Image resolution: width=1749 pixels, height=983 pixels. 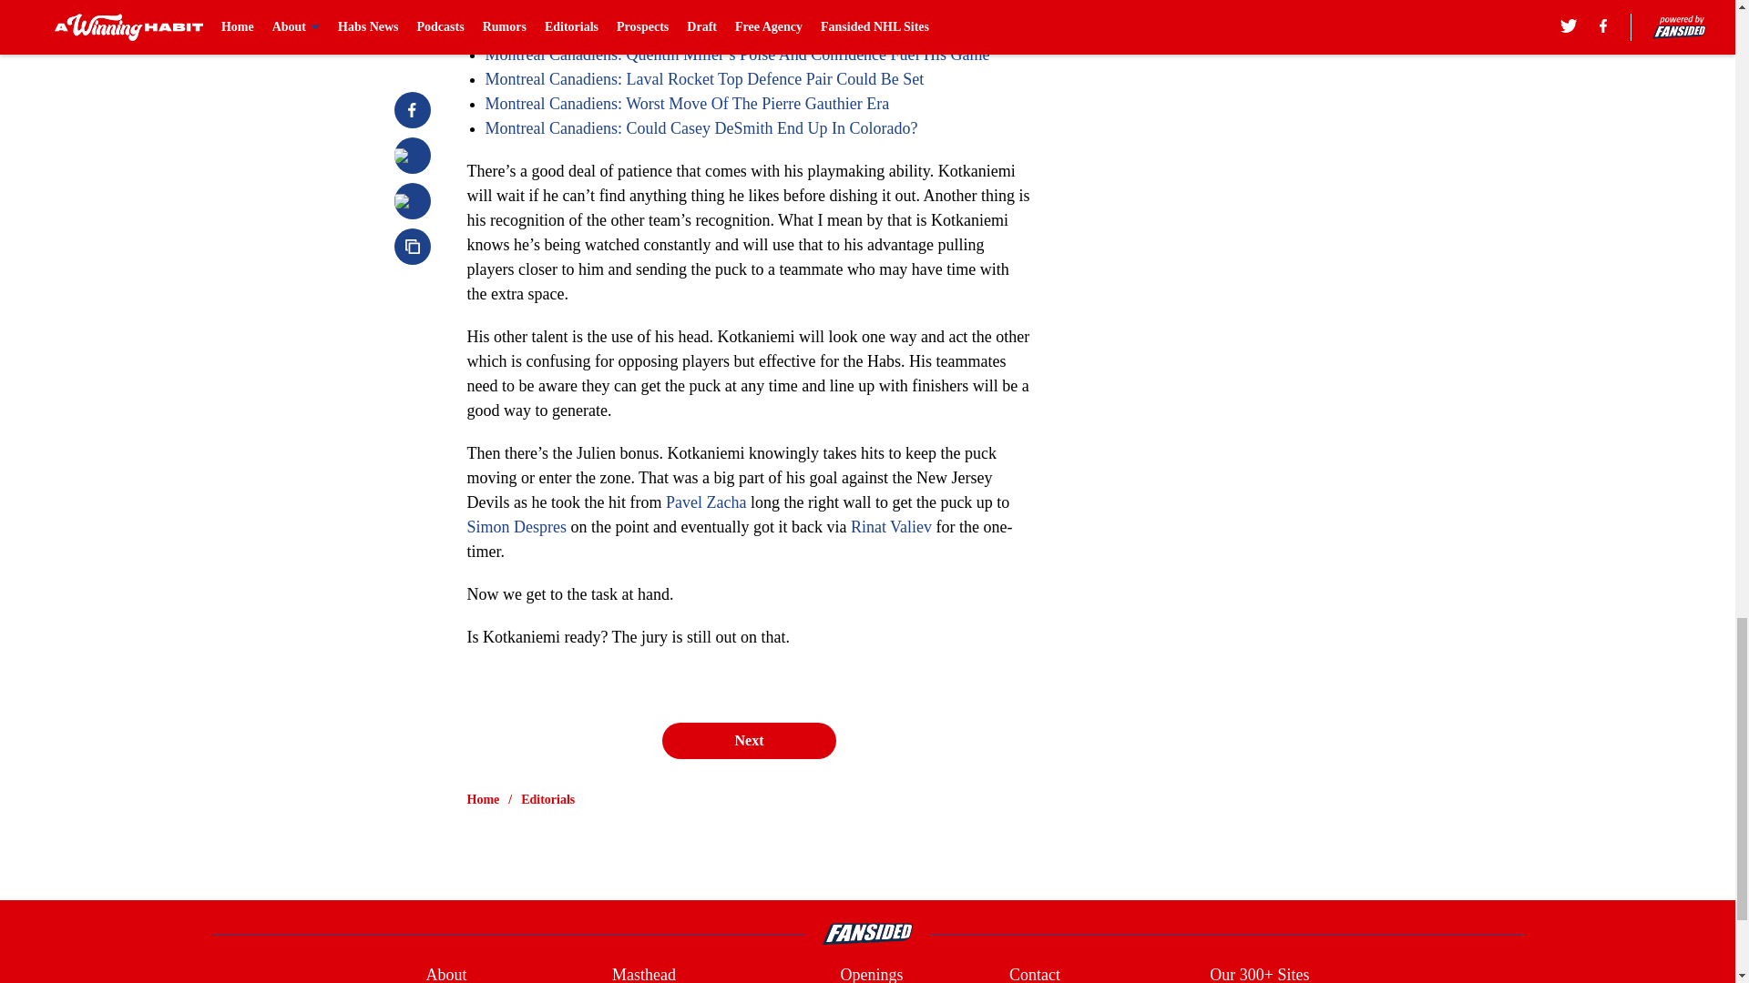 I want to click on About, so click(x=445, y=973).